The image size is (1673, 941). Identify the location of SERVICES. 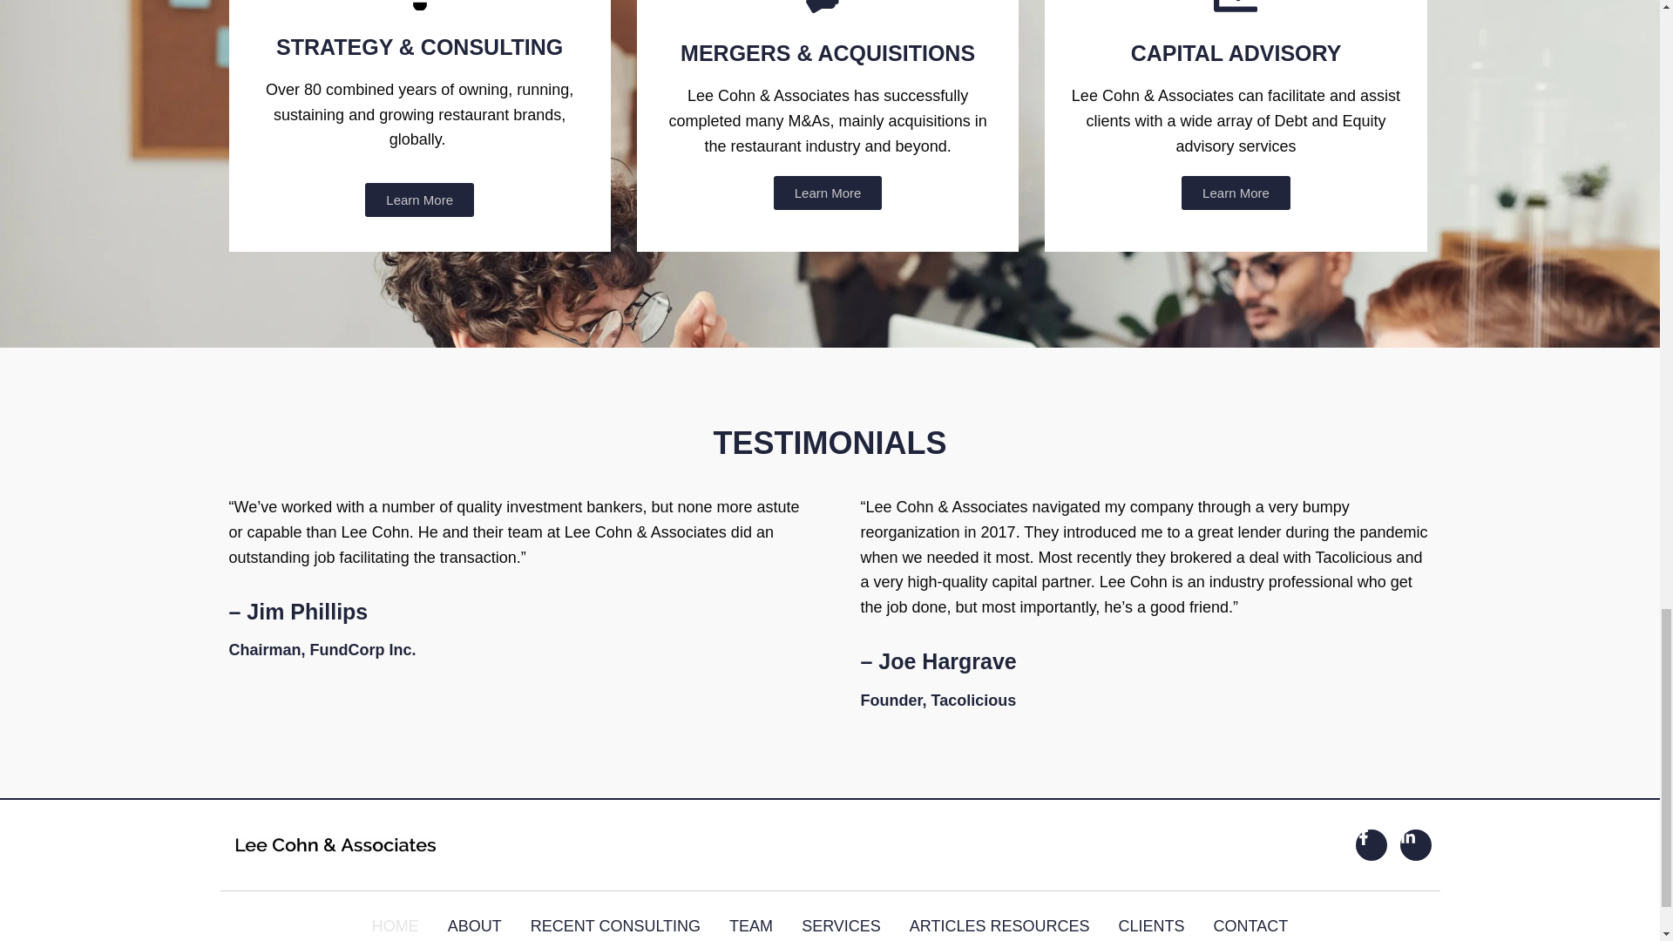
(841, 925).